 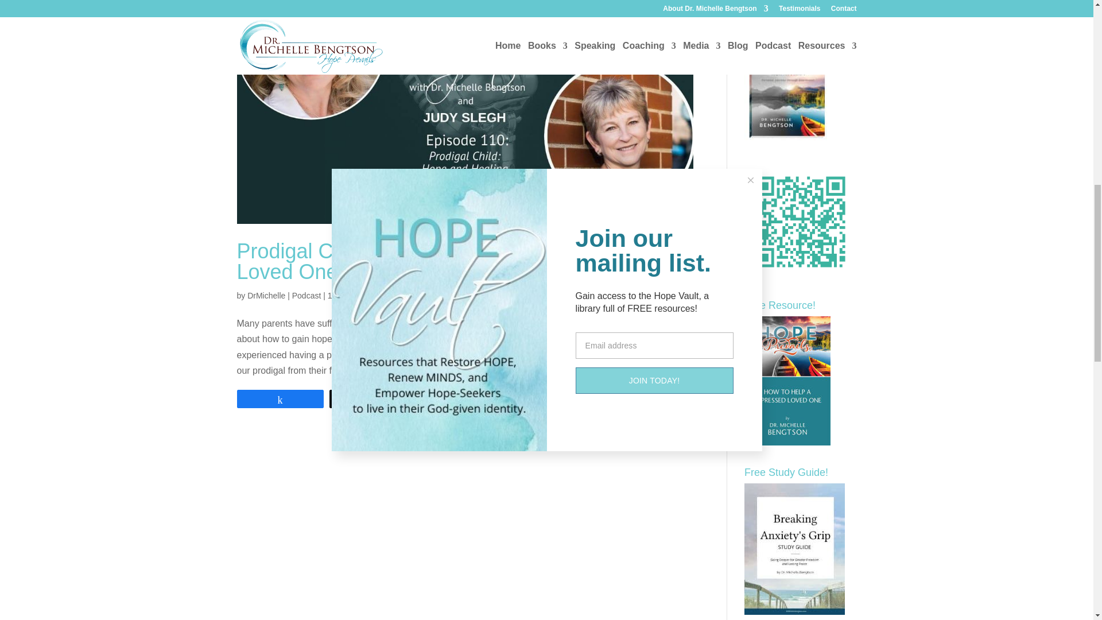 I want to click on Posts by DrMichelle, so click(x=266, y=295).